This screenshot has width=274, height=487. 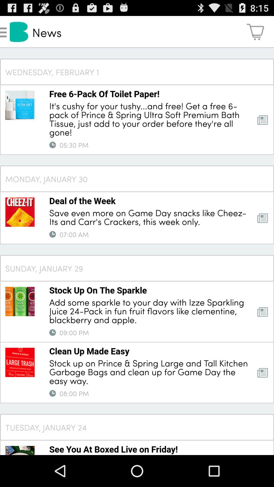 What do you see at coordinates (137, 72) in the screenshot?
I see `flip to wednesday, february 1 item` at bounding box center [137, 72].